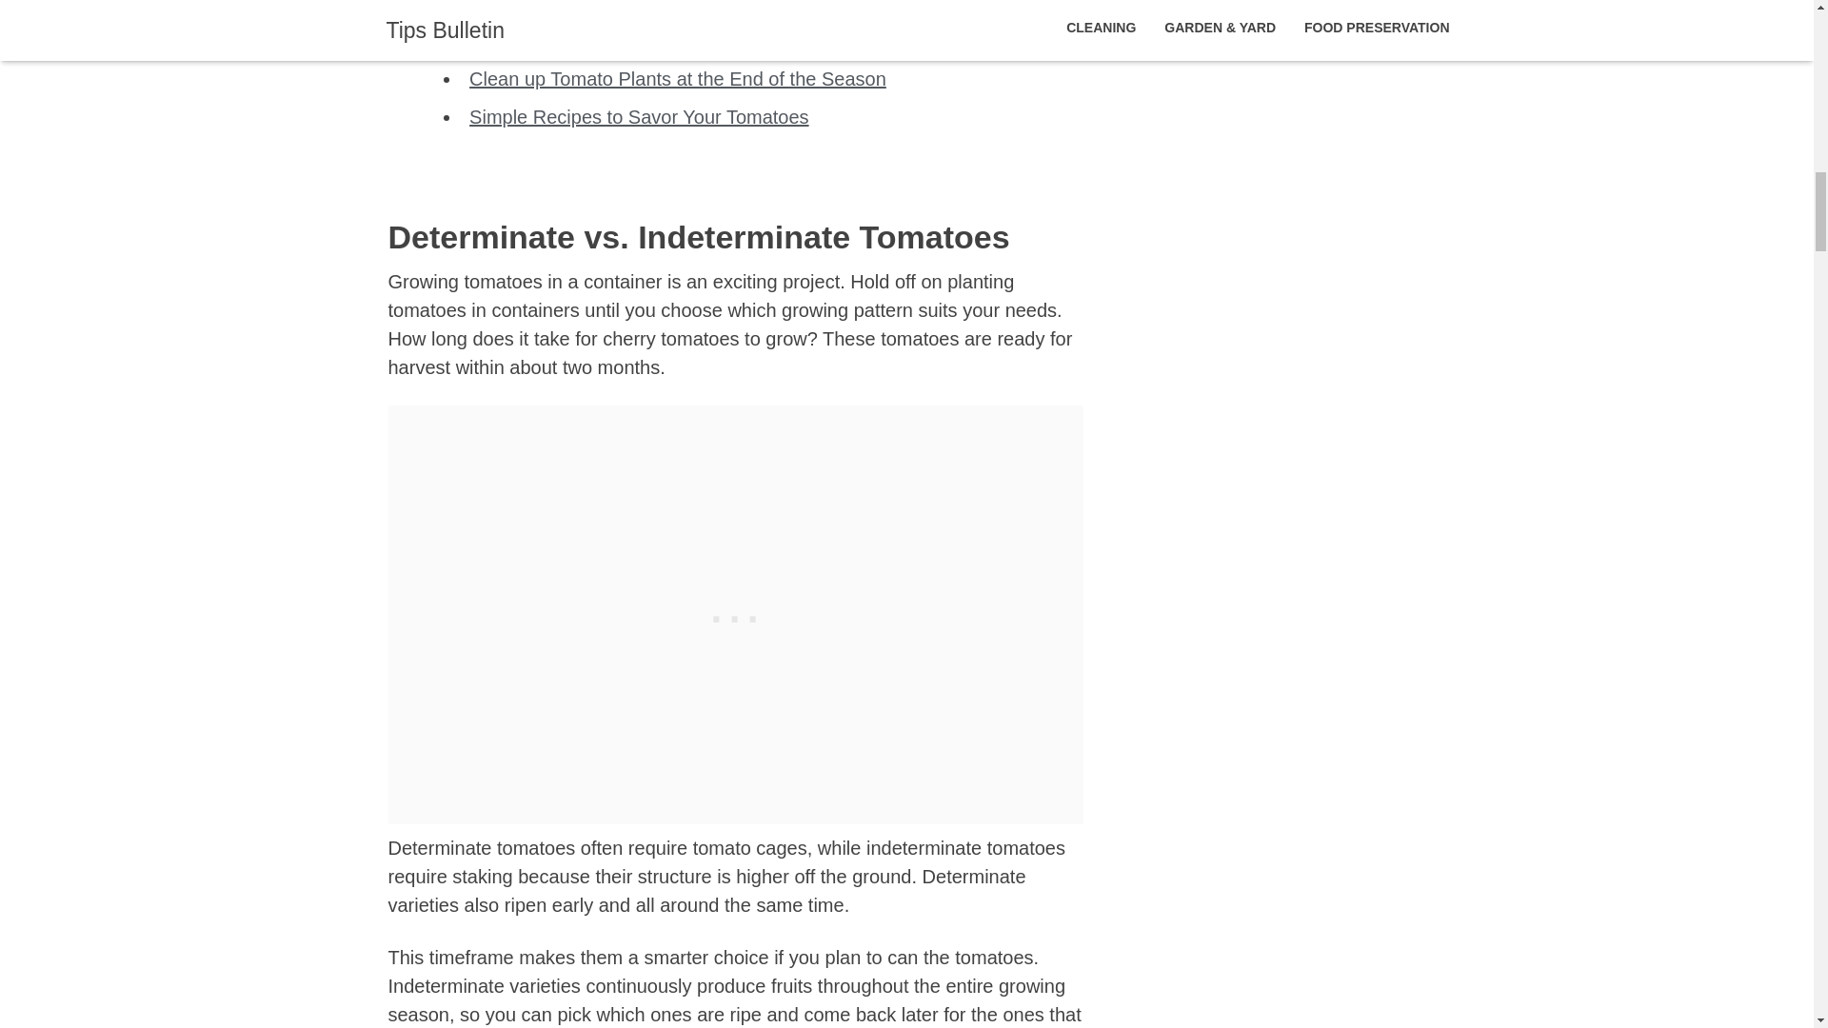 The height and width of the screenshot is (1028, 1828). I want to click on Simple Recipes to Savor Your Tomatoes, so click(640, 116).